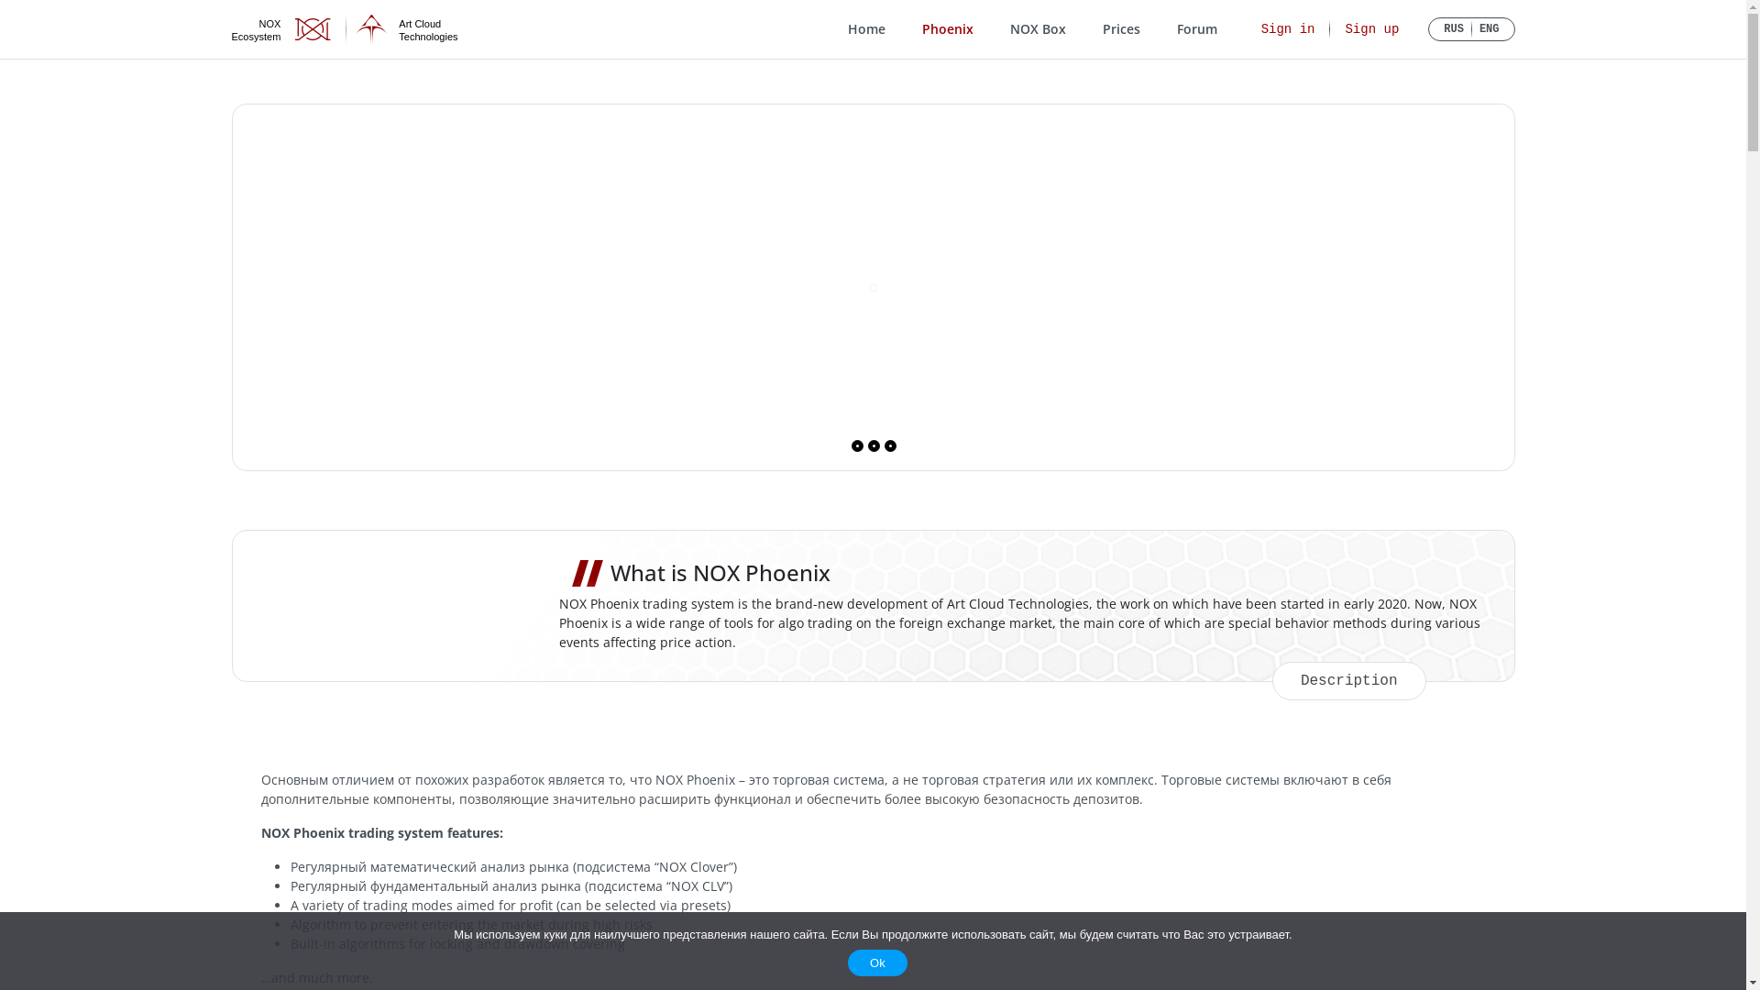  I want to click on Phoenix, so click(948, 29).